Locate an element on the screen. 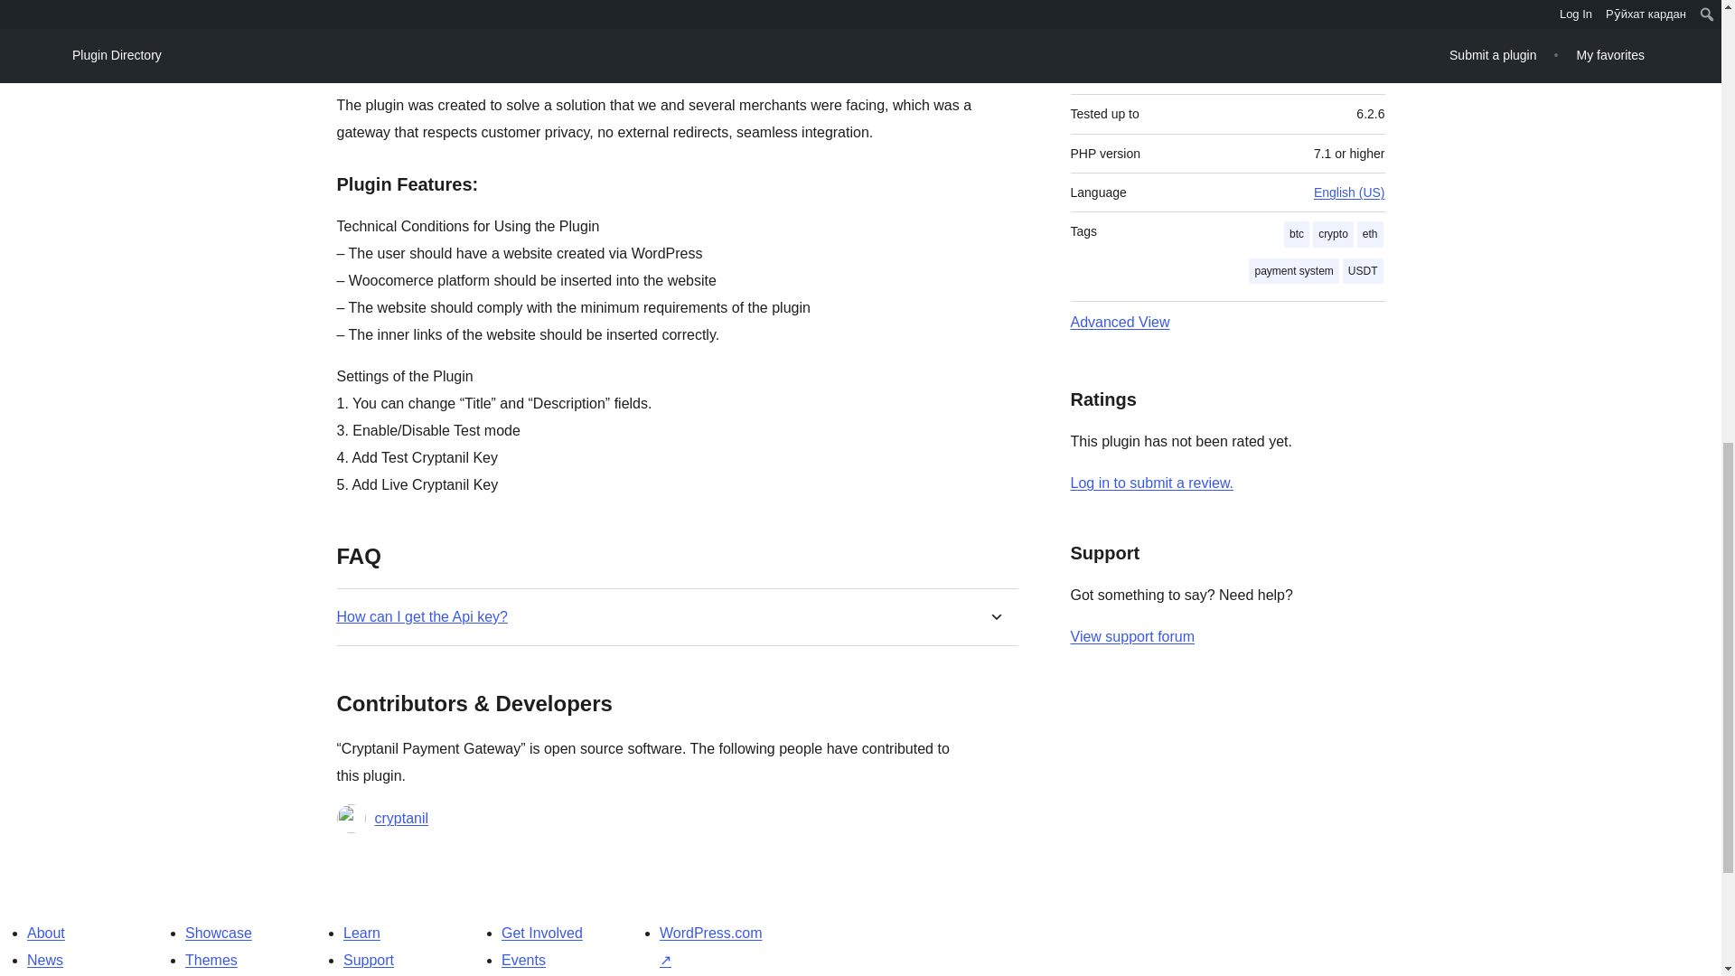 The image size is (1735, 976). cryptanil is located at coordinates (401, 819).